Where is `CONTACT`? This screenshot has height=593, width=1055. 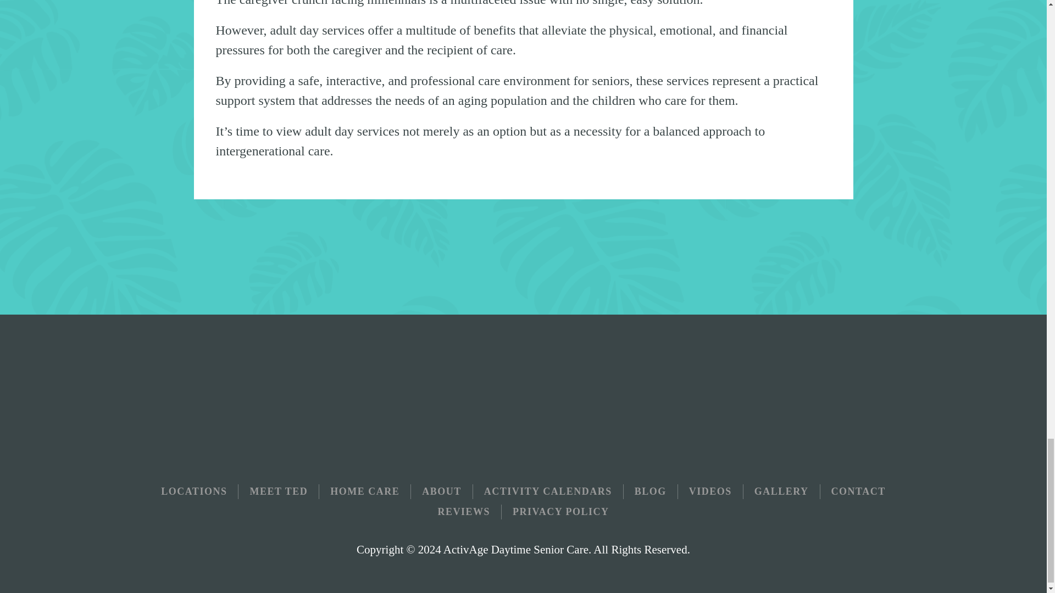 CONTACT is located at coordinates (858, 492).